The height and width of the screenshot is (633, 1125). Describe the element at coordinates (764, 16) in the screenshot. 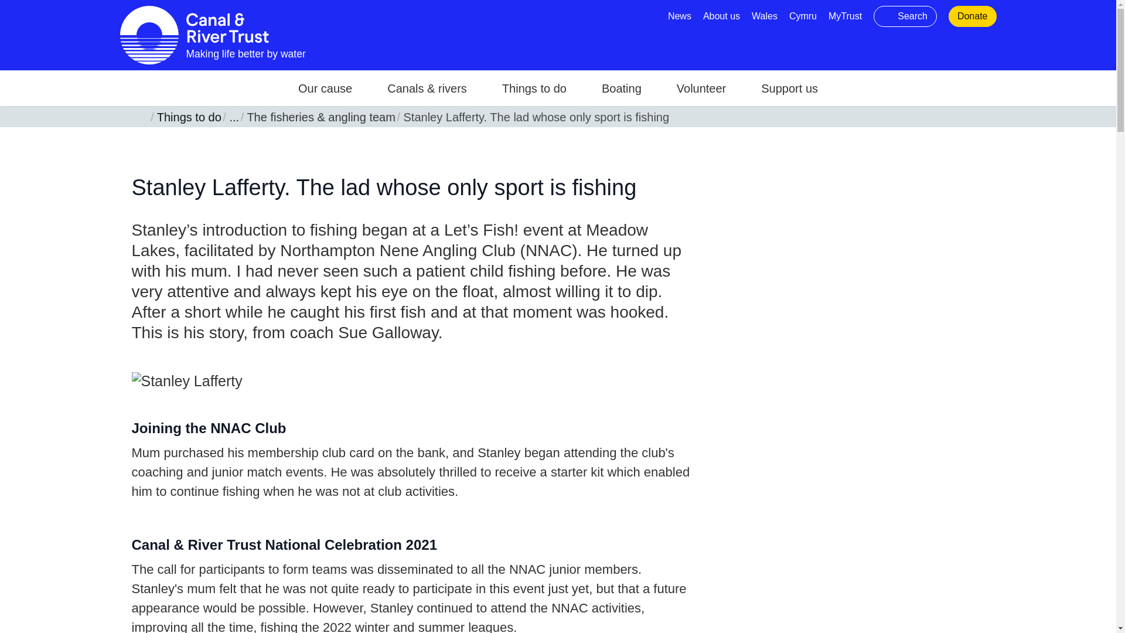

I see `Wales` at that location.